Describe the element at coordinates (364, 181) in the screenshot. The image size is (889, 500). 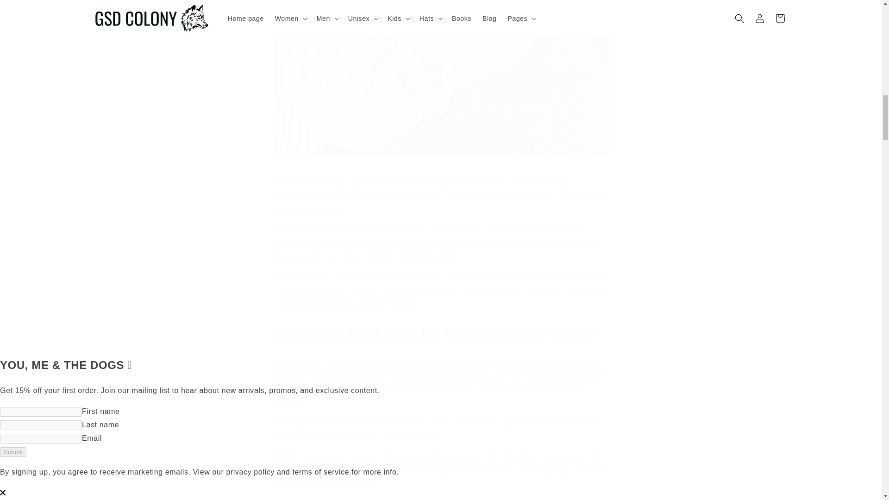
I see `Mercury Poisoning in Dogs` at that location.